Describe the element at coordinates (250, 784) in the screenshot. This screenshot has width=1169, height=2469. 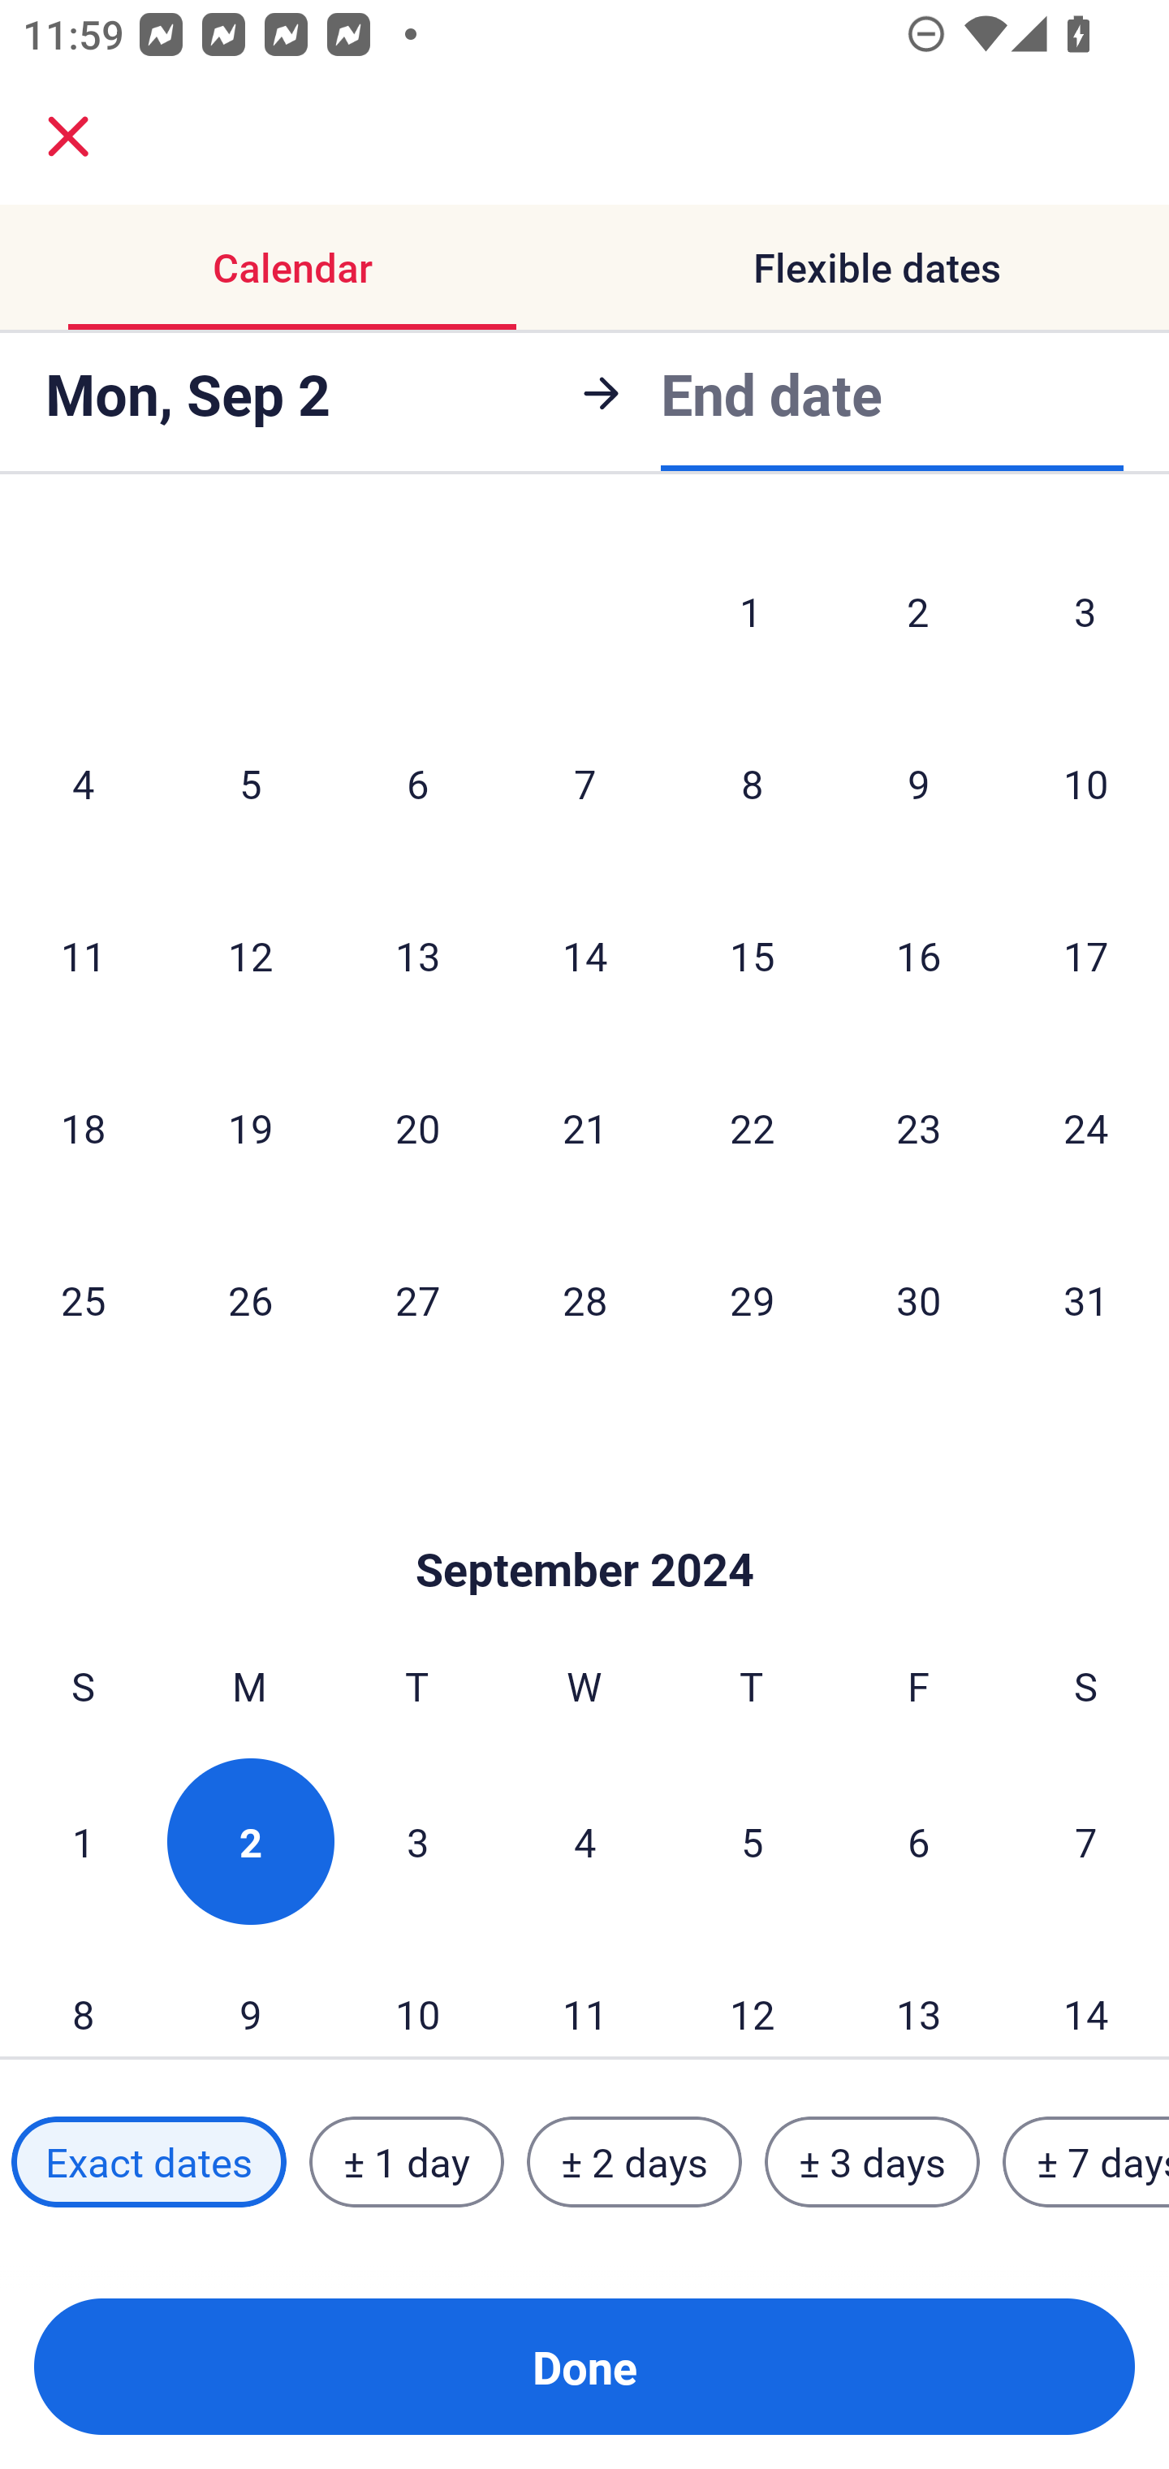
I see `5 Monday, August 5, 2024` at that location.